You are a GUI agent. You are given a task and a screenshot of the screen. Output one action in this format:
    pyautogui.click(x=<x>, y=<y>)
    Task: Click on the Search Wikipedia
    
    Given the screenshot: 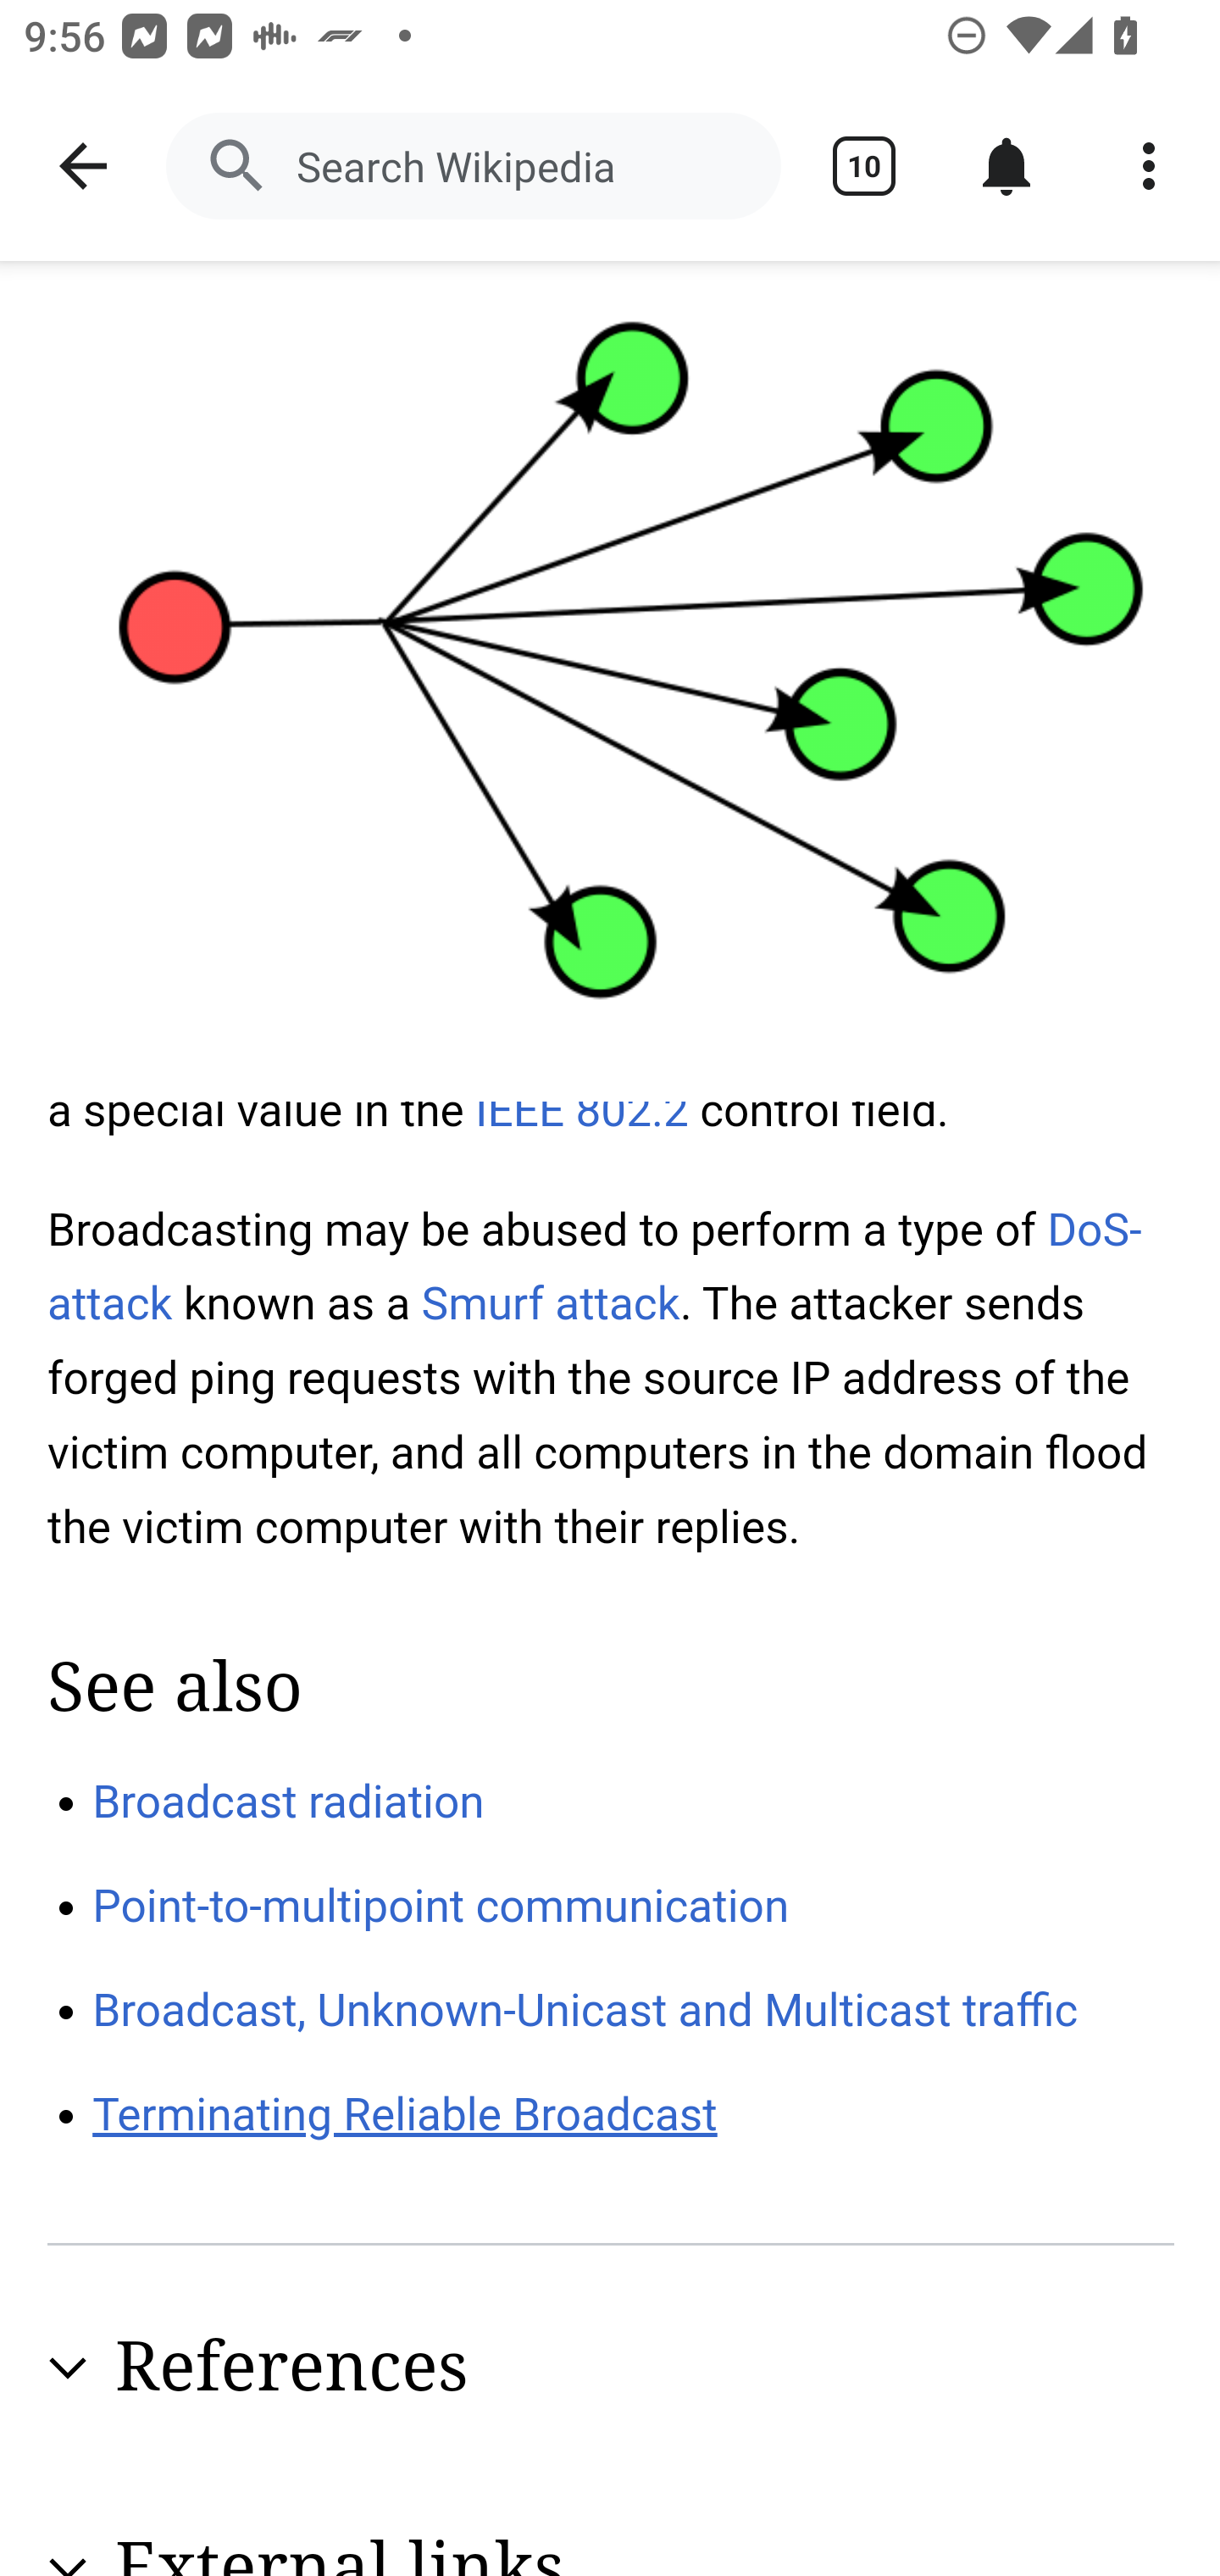 What is the action you would take?
    pyautogui.click(x=473, y=166)
    